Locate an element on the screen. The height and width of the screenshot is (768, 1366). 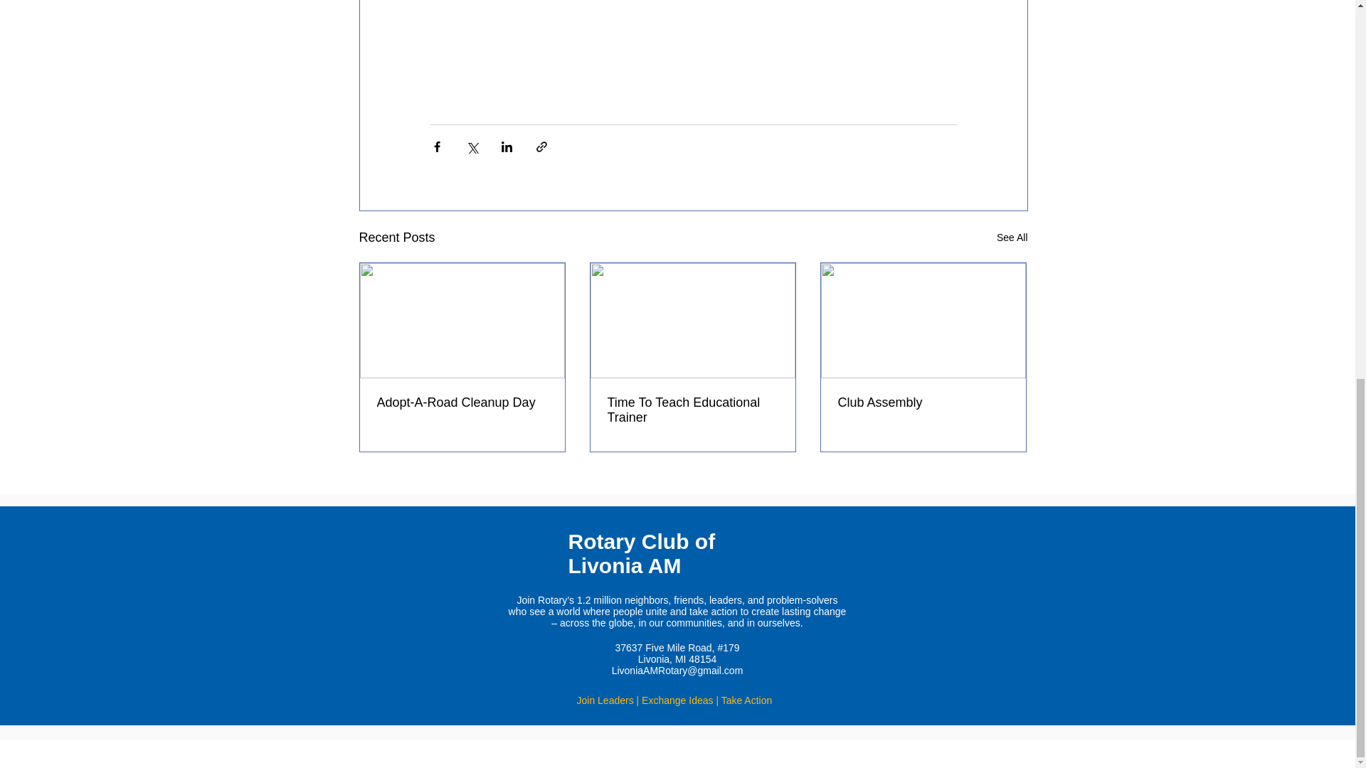
Club Assembly is located at coordinates (923, 402).